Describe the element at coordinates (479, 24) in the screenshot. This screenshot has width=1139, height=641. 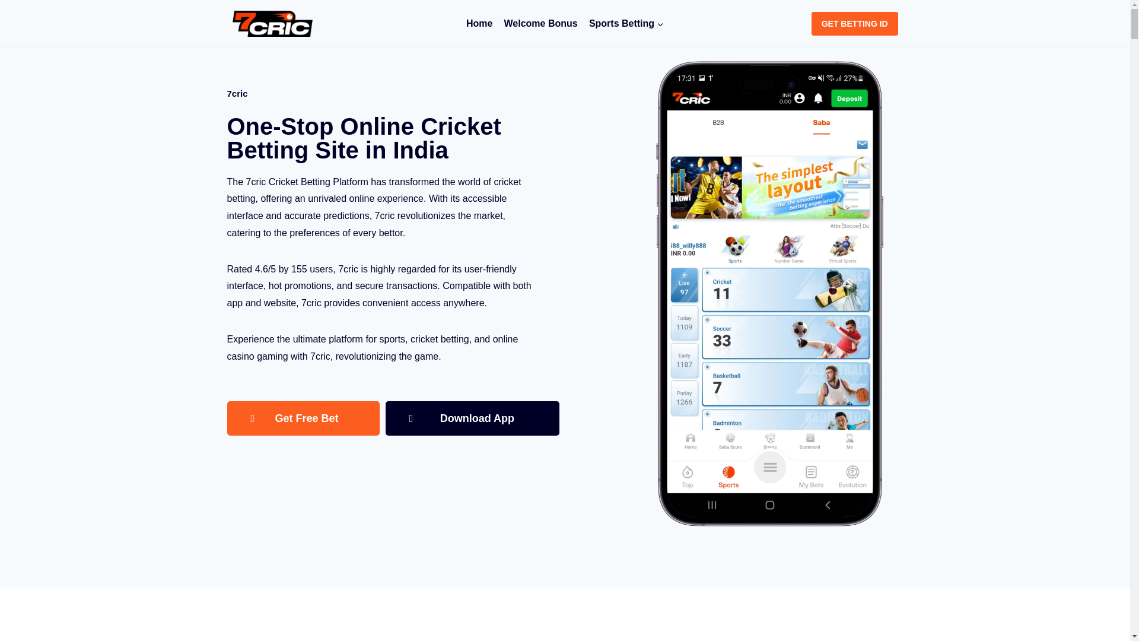
I see `Home` at that location.